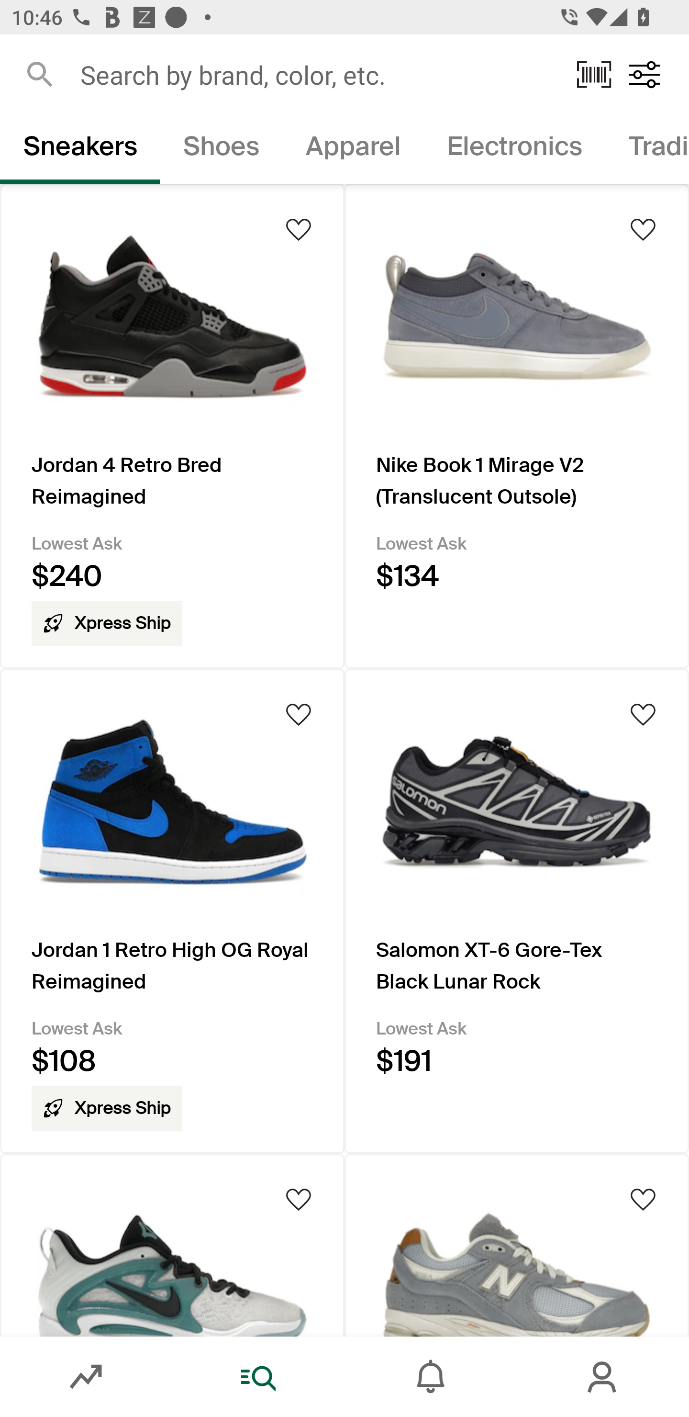 This screenshot has height=1417, width=689. What do you see at coordinates (431, 1377) in the screenshot?
I see `Inbox` at bounding box center [431, 1377].